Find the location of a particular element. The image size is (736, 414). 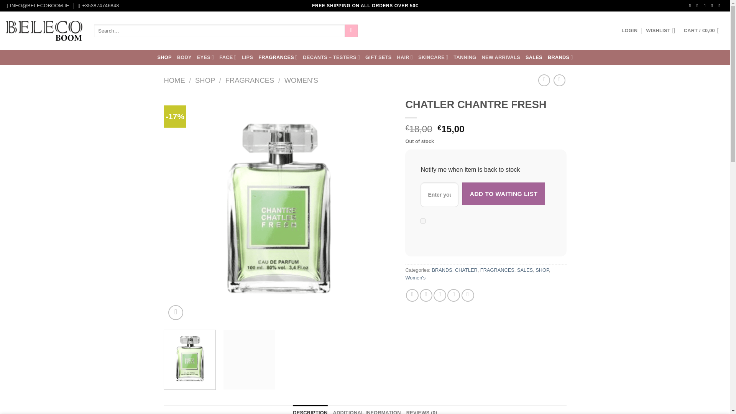

SHOP is located at coordinates (164, 58).